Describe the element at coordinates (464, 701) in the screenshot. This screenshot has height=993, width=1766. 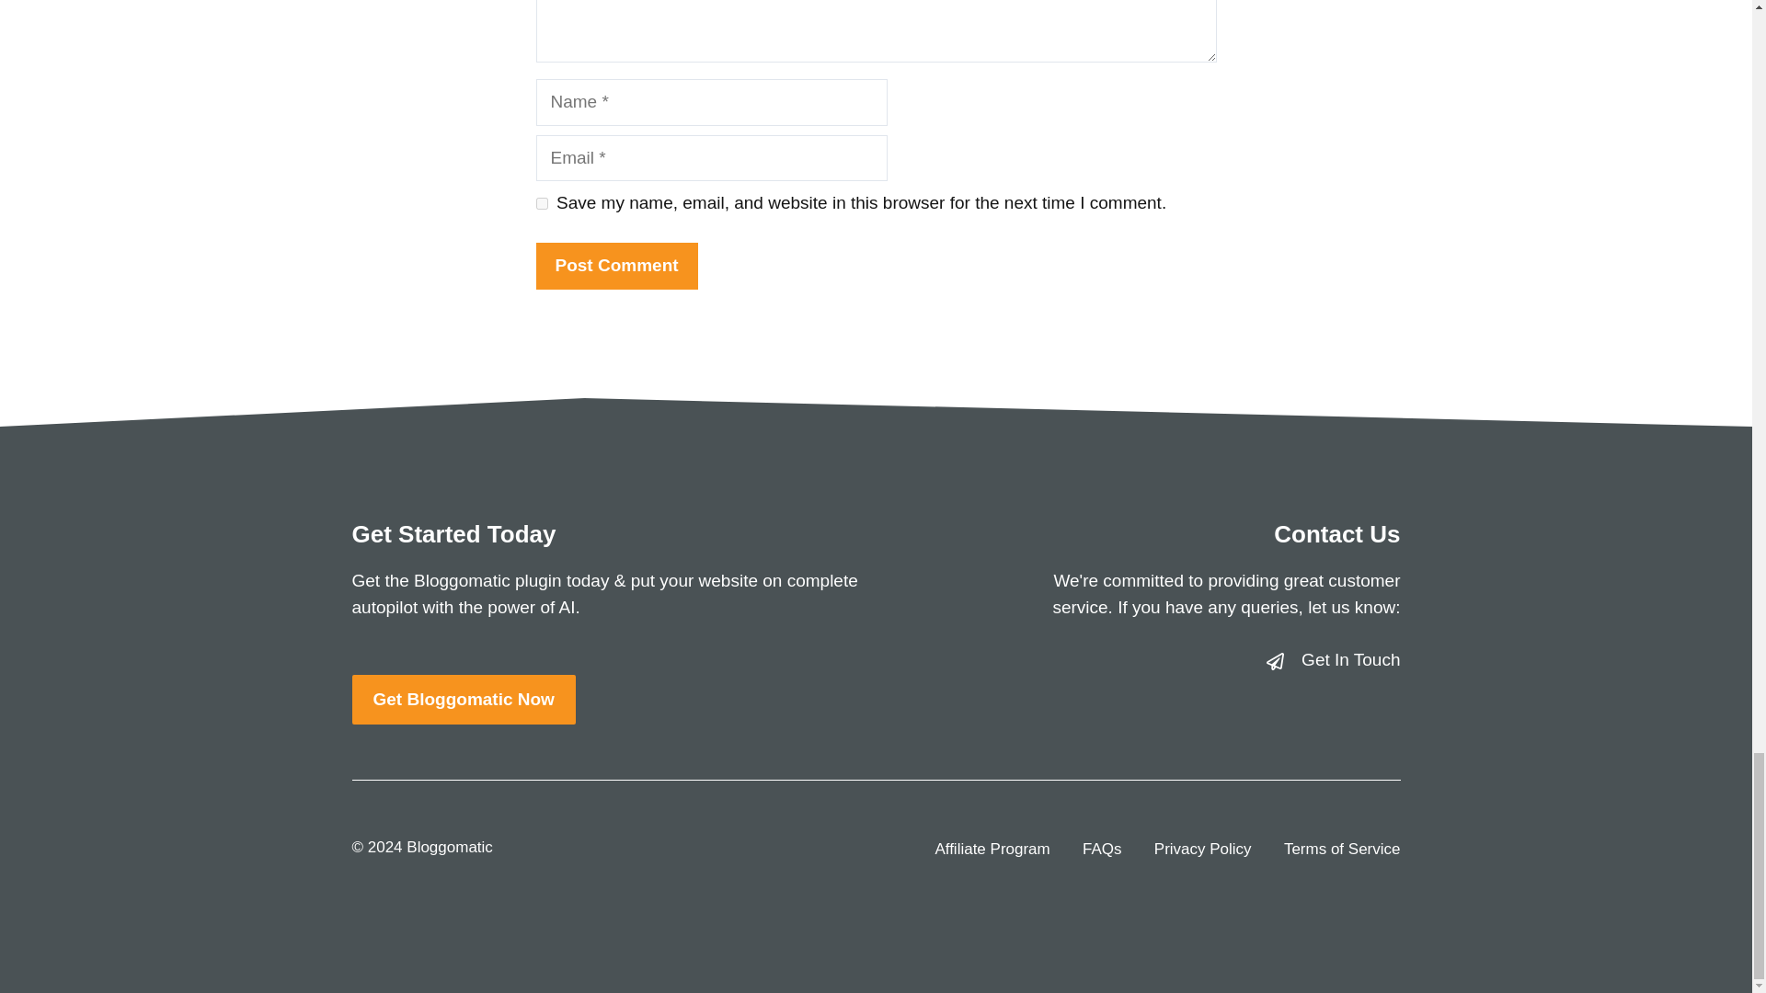
I see `Get Bloggomatic Now` at that location.